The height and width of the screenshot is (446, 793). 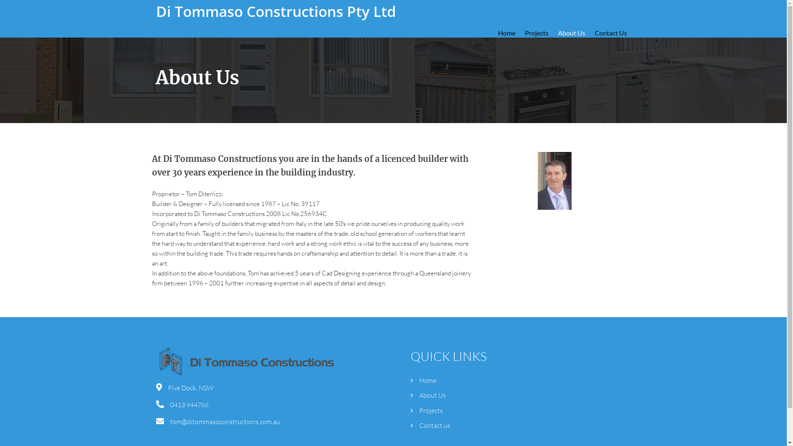 I want to click on tom@ditommasoconstructions.com.au, so click(x=225, y=422).